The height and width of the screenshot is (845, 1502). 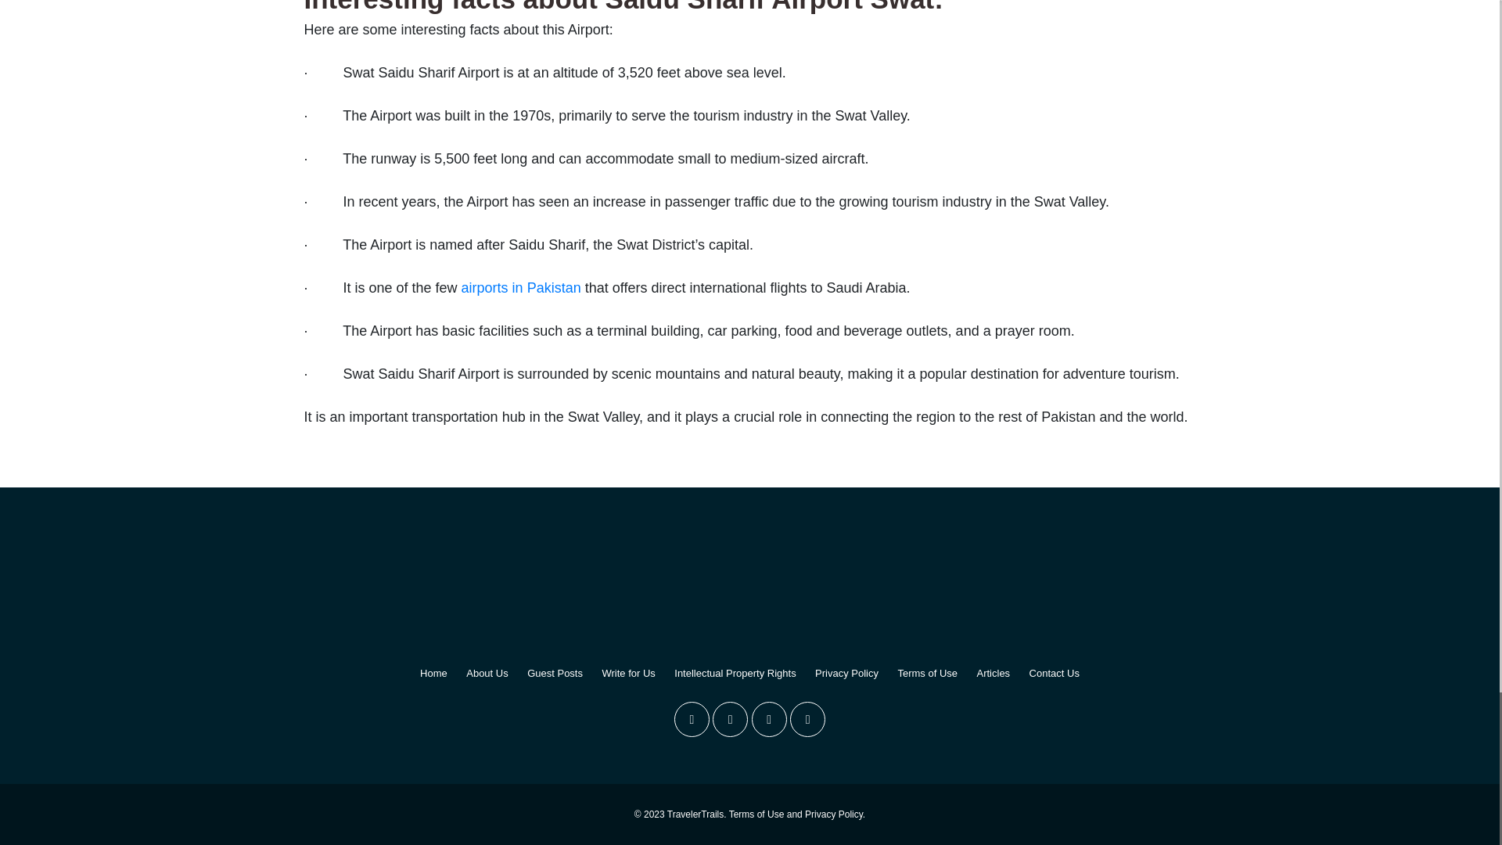 I want to click on Home, so click(x=433, y=673).